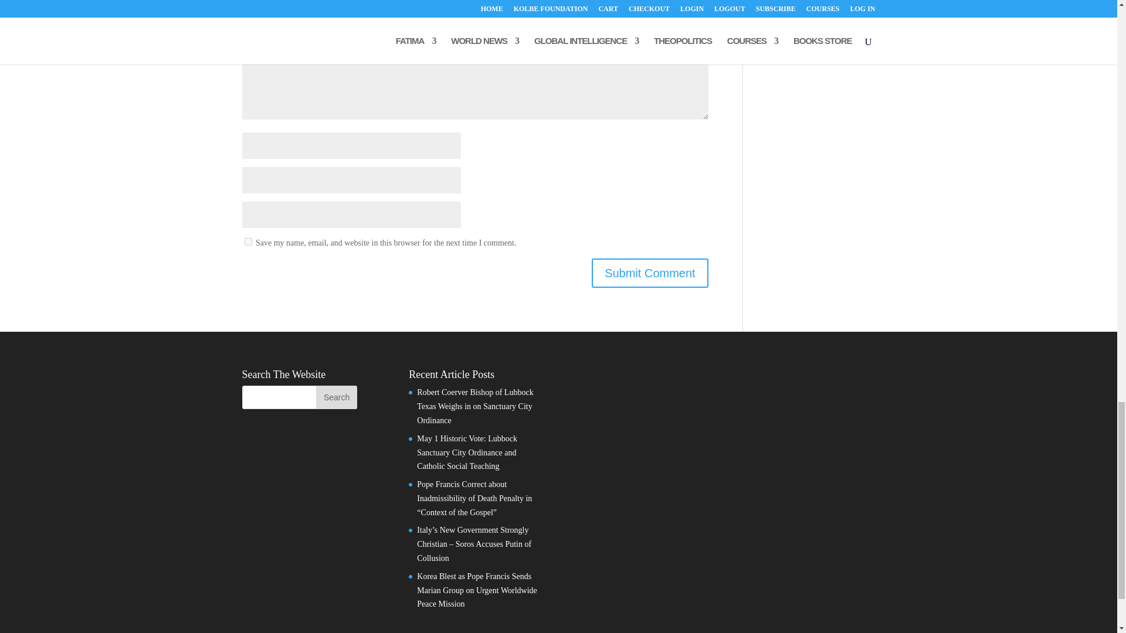 The height and width of the screenshot is (633, 1126). I want to click on yes, so click(247, 241).